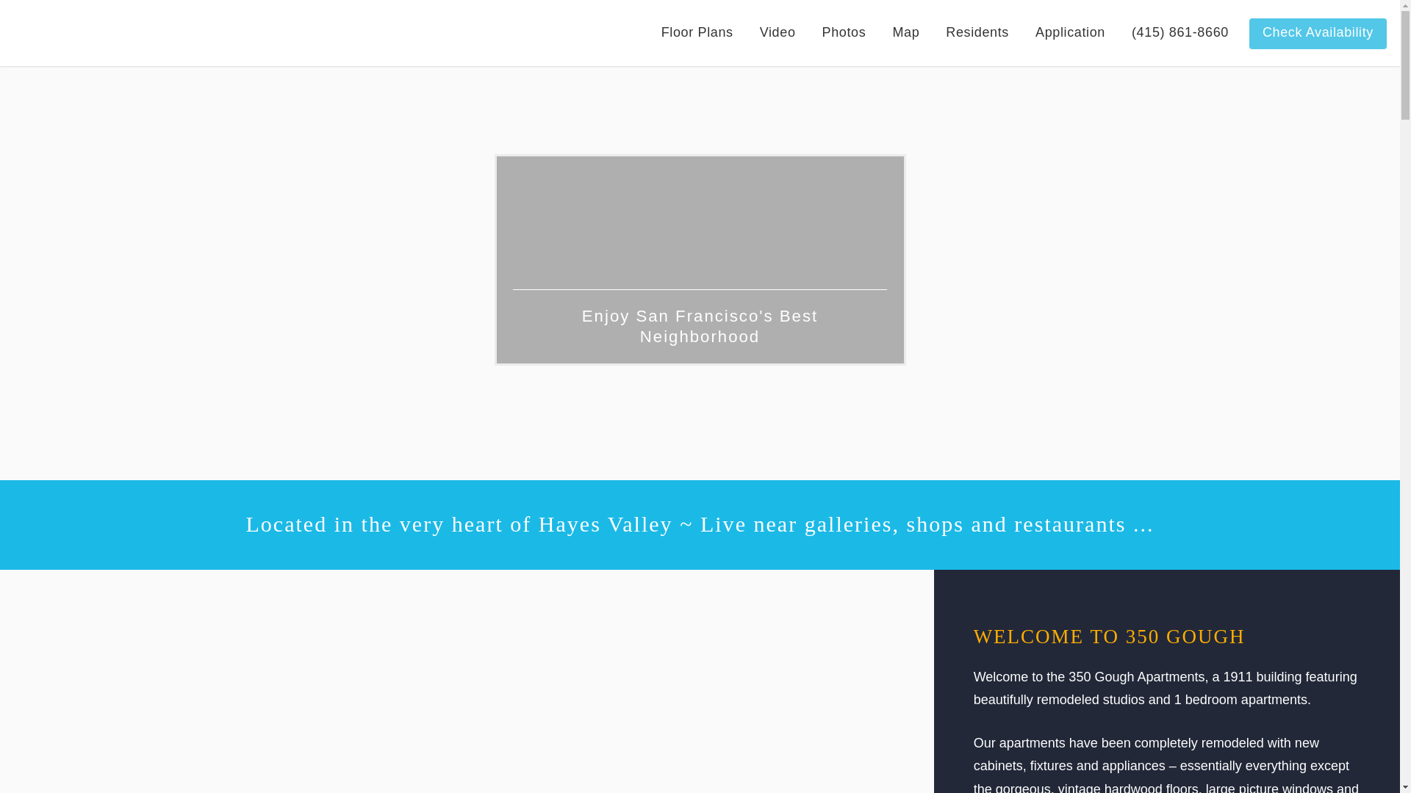  Describe the element at coordinates (697, 33) in the screenshot. I see `Floor Plans` at that location.